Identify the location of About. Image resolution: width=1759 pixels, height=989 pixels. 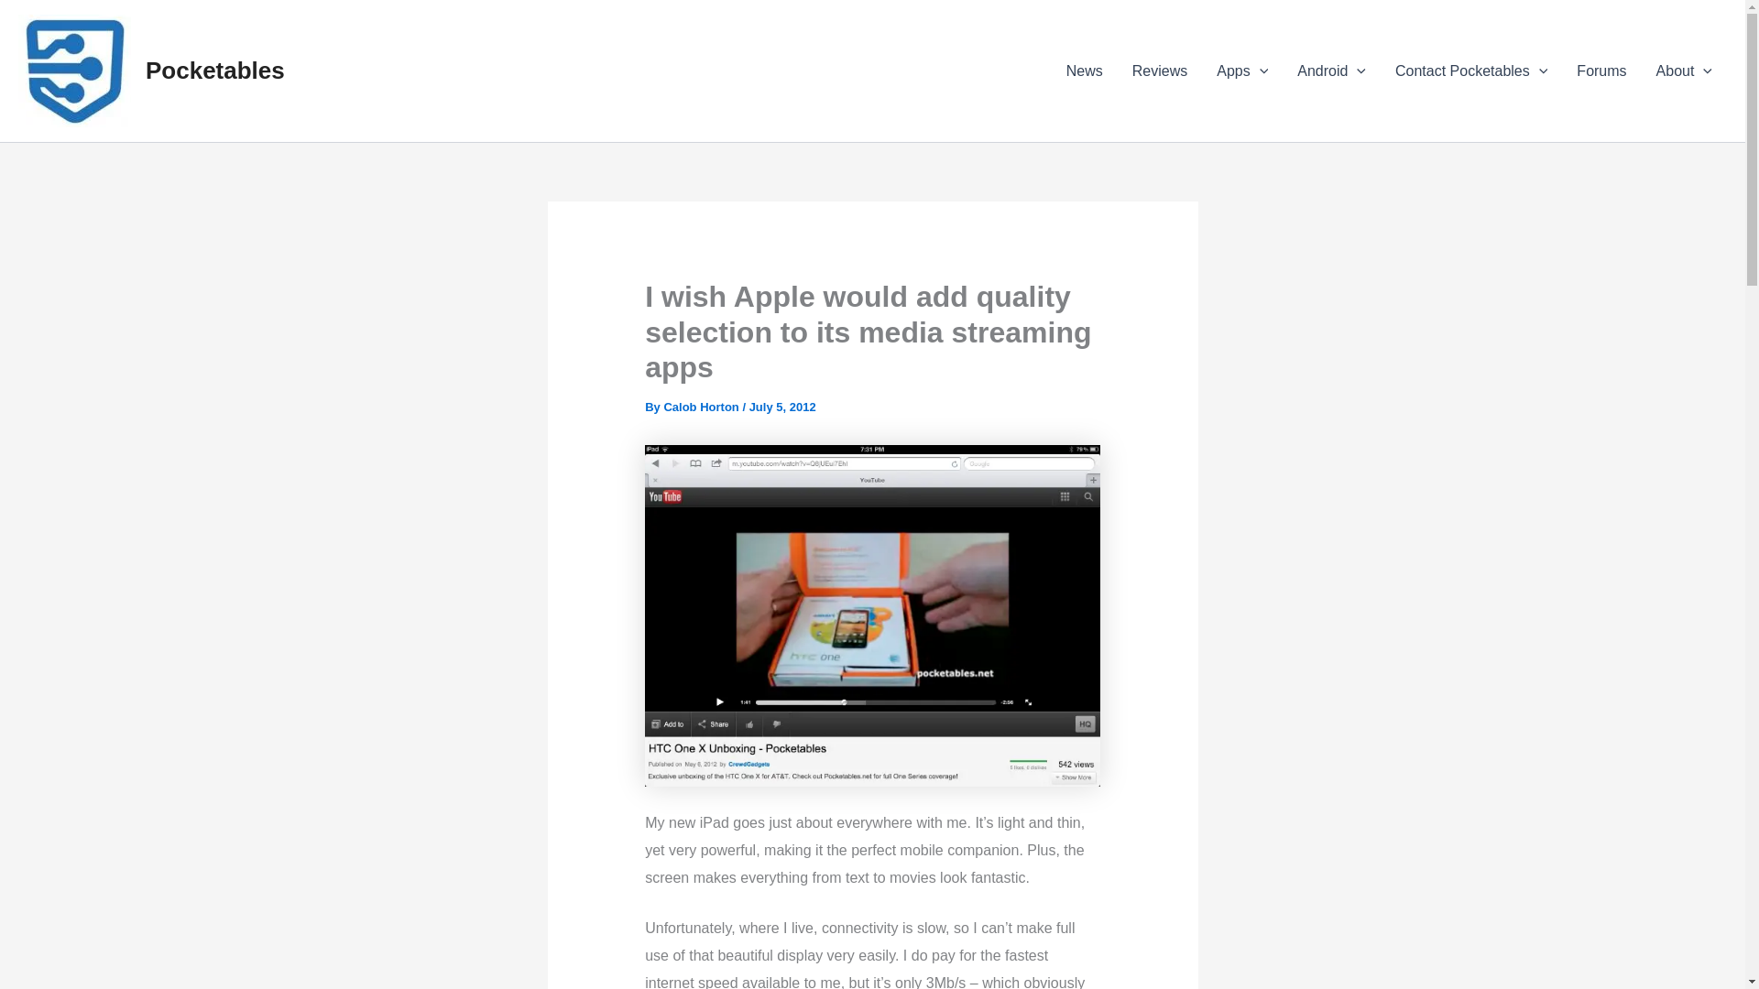
(1684, 71).